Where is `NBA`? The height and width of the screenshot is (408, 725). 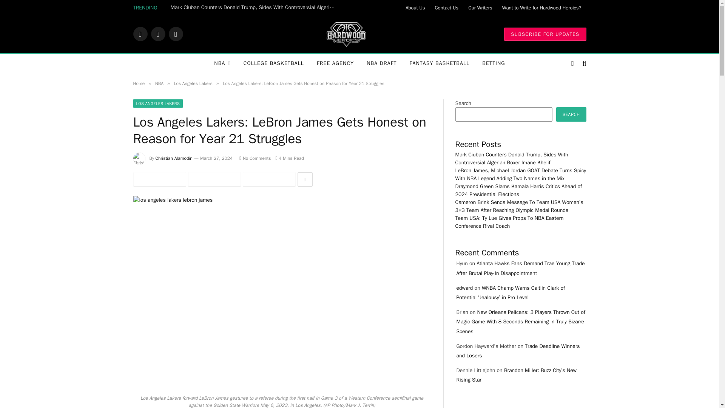 NBA is located at coordinates (222, 63).